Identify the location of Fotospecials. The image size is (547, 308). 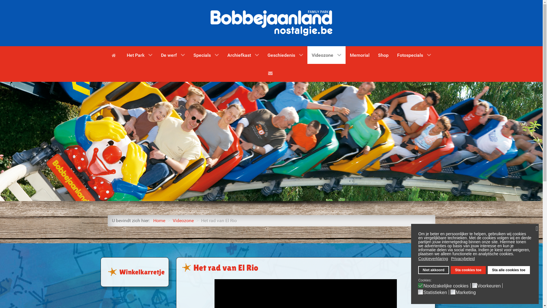
(414, 55).